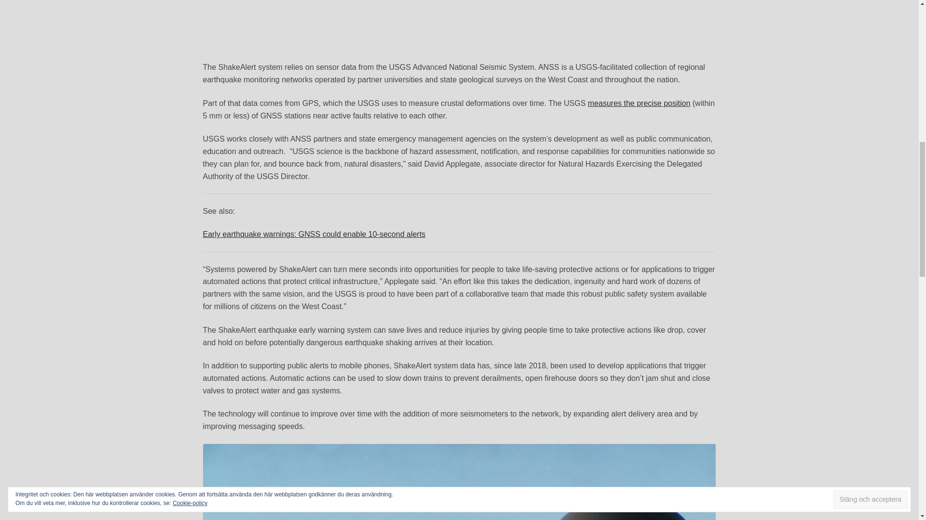 Image resolution: width=926 pixels, height=520 pixels. I want to click on YouTube video player, so click(338, 23).